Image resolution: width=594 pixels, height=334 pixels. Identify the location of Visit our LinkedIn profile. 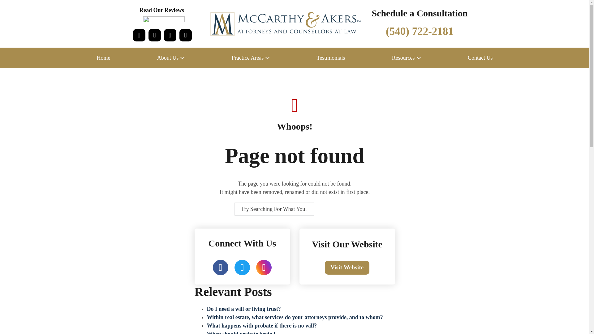
(155, 35).